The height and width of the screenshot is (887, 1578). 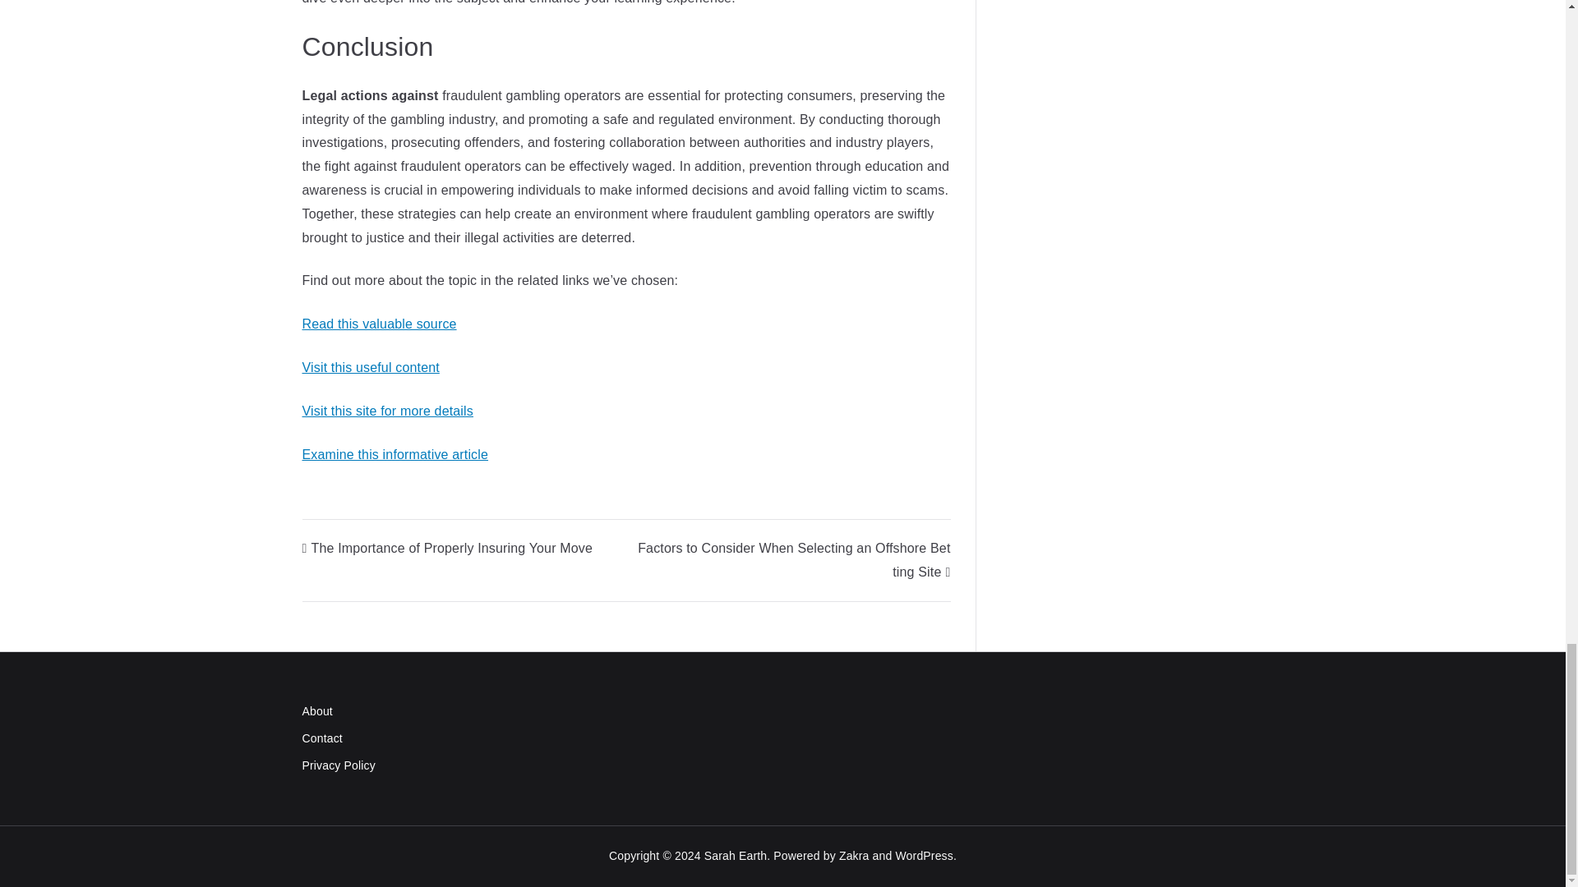 What do you see at coordinates (793, 560) in the screenshot?
I see `Factors to Consider When Selecting an Offshore Betting Site` at bounding box center [793, 560].